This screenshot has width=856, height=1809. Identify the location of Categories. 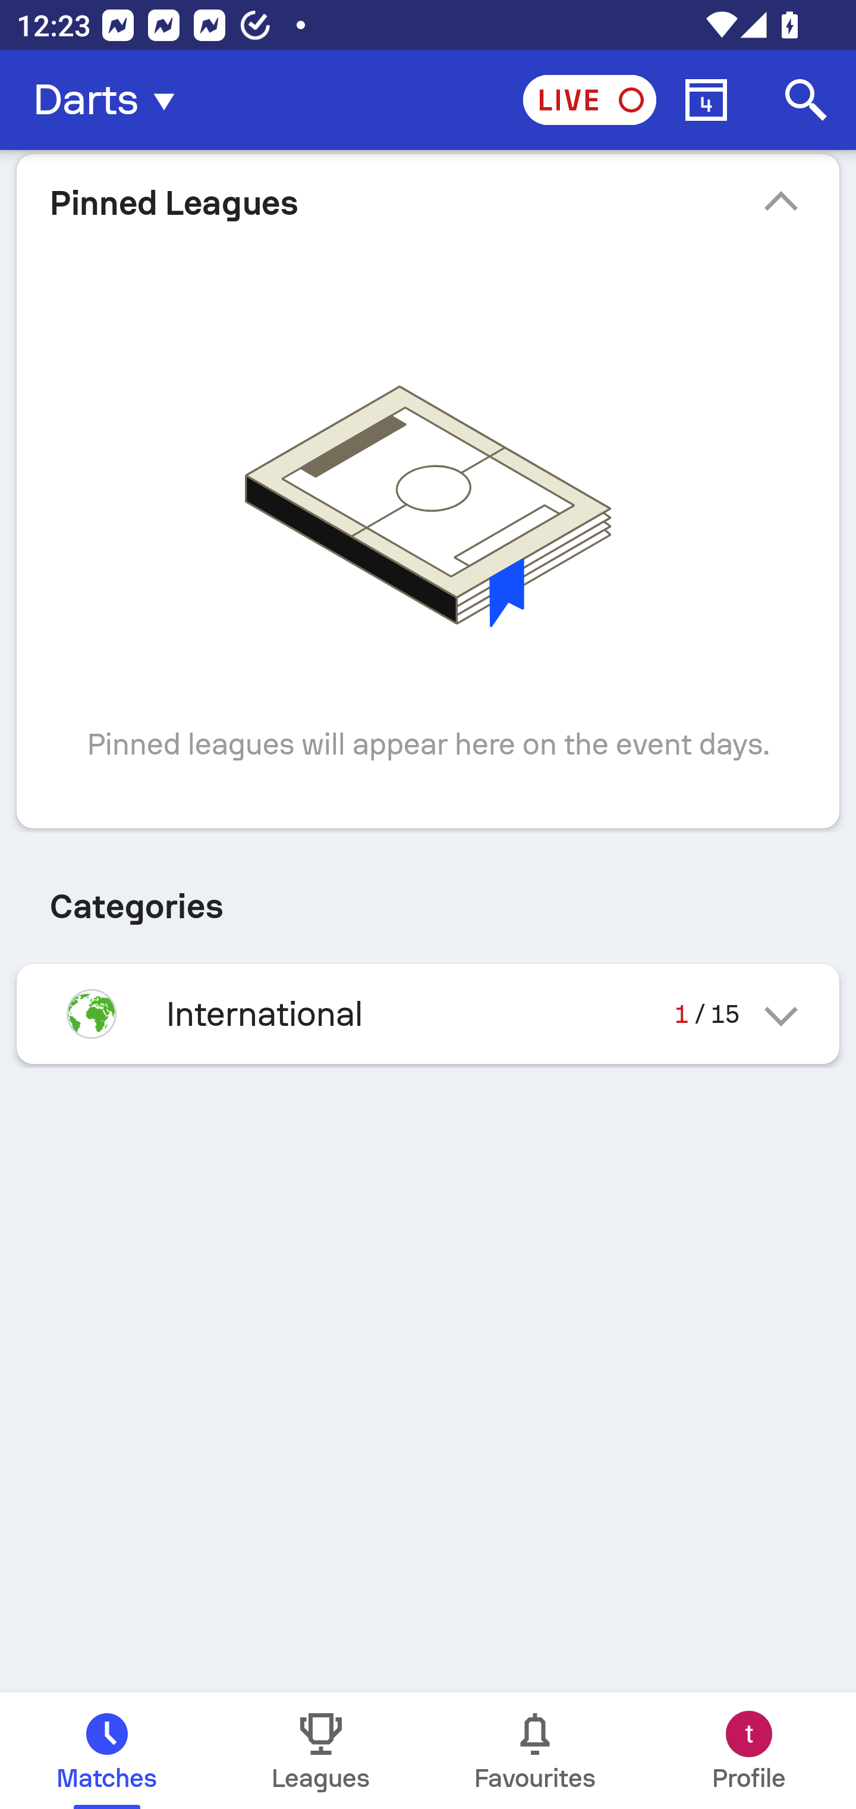
(428, 898).